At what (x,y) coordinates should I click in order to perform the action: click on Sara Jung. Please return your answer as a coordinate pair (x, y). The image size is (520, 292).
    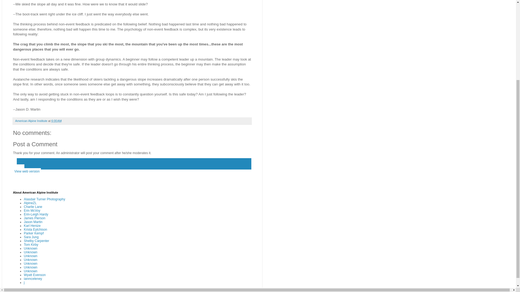
    Looking at the image, I should click on (31, 237).